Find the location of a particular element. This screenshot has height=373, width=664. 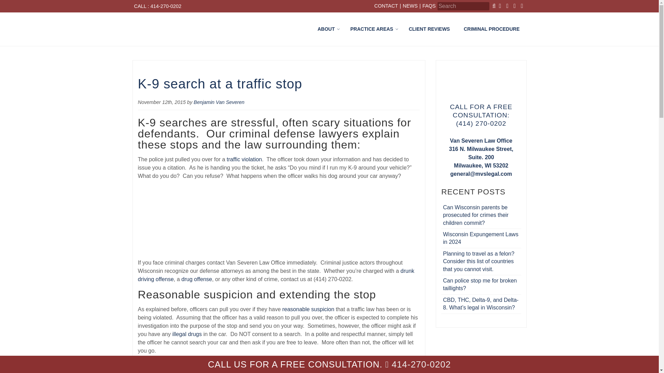

NEWS is located at coordinates (410, 6).